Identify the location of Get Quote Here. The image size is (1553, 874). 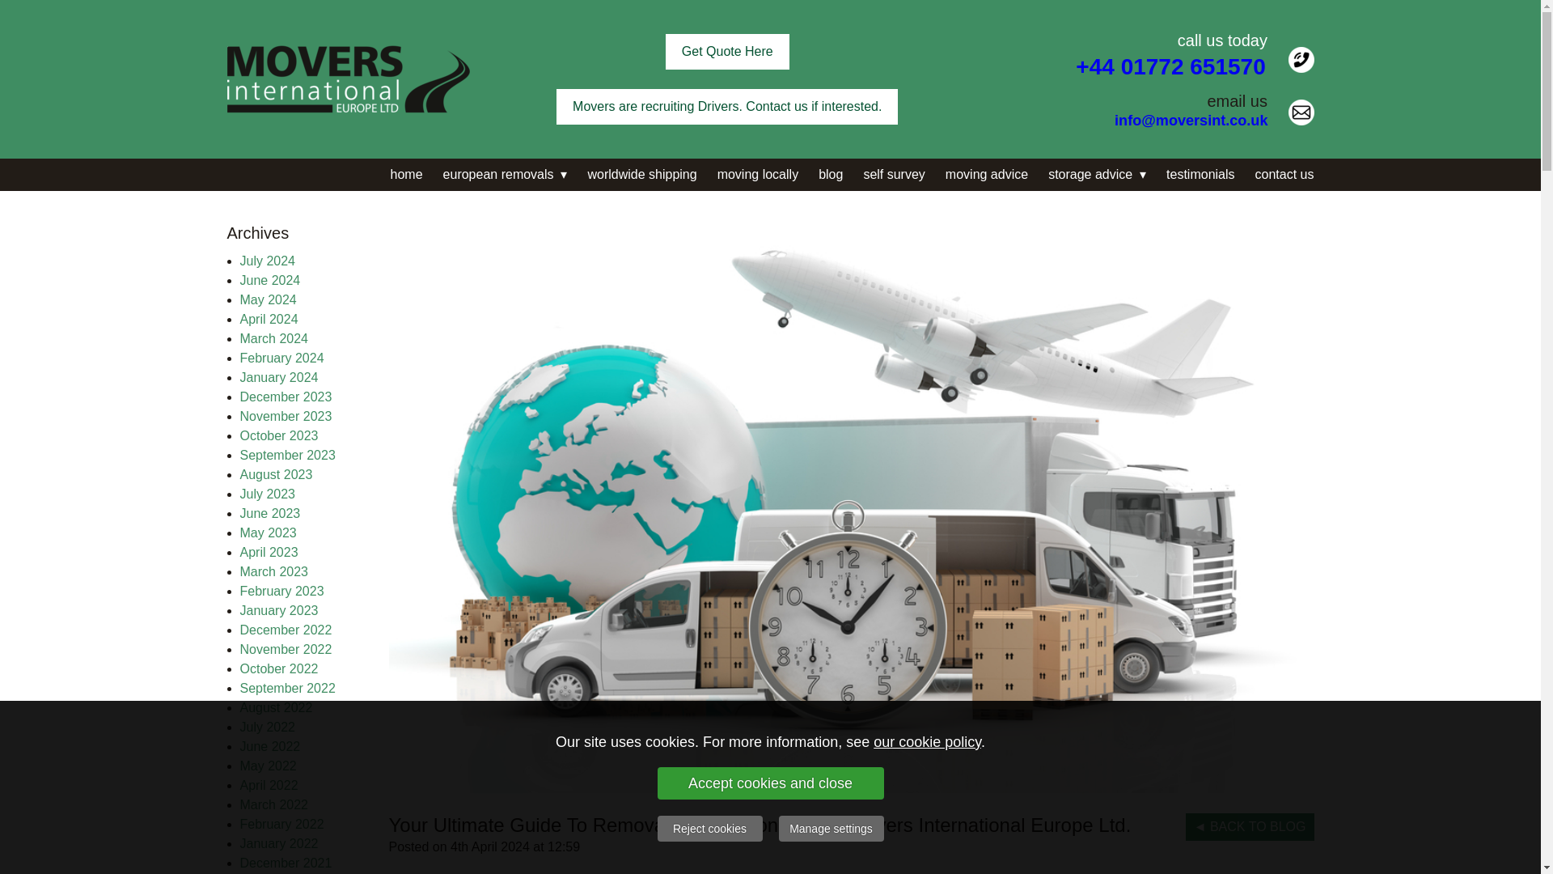
(727, 52).